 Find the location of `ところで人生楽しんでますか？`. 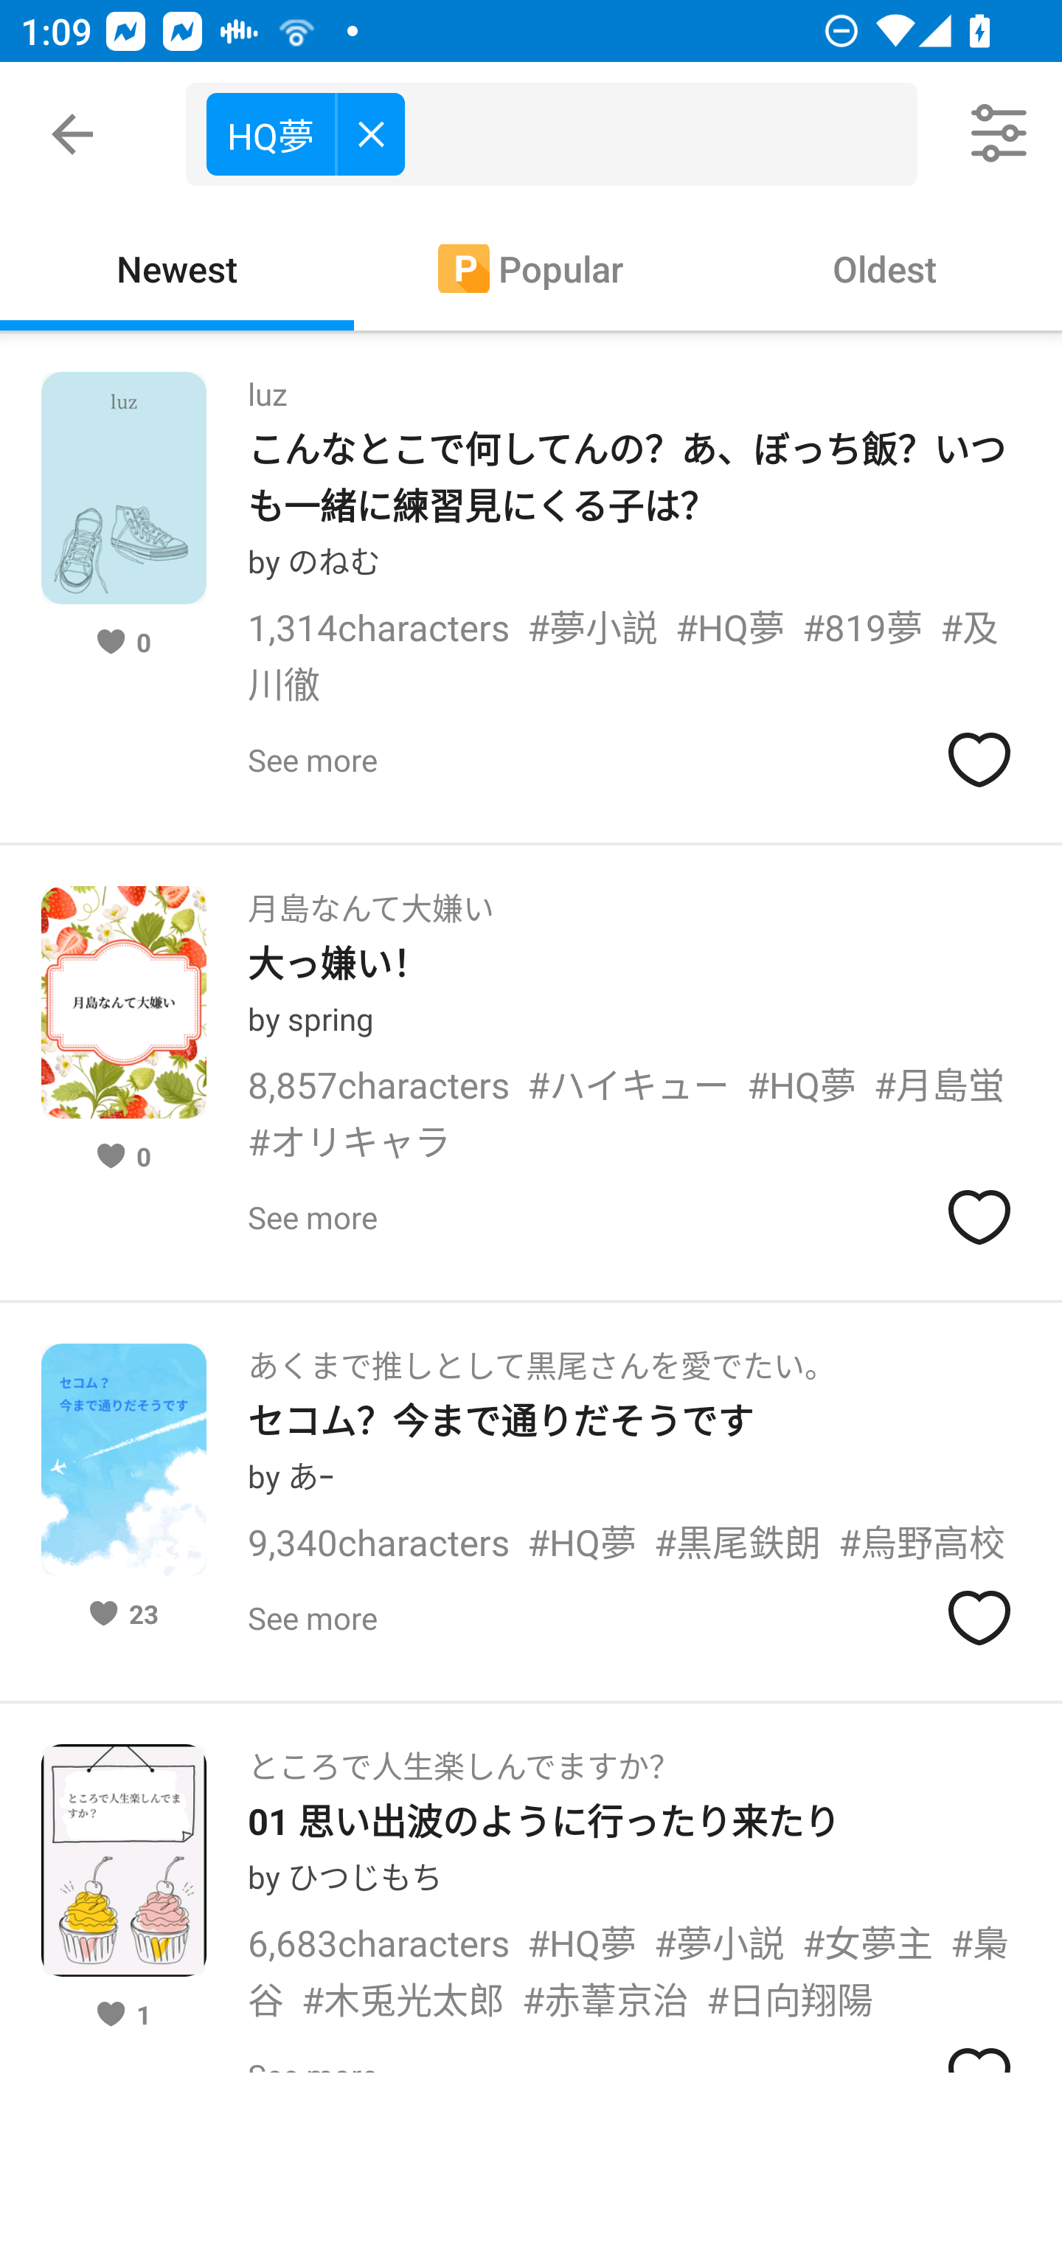

ところで人生楽しんでますか？ is located at coordinates (463, 1758).